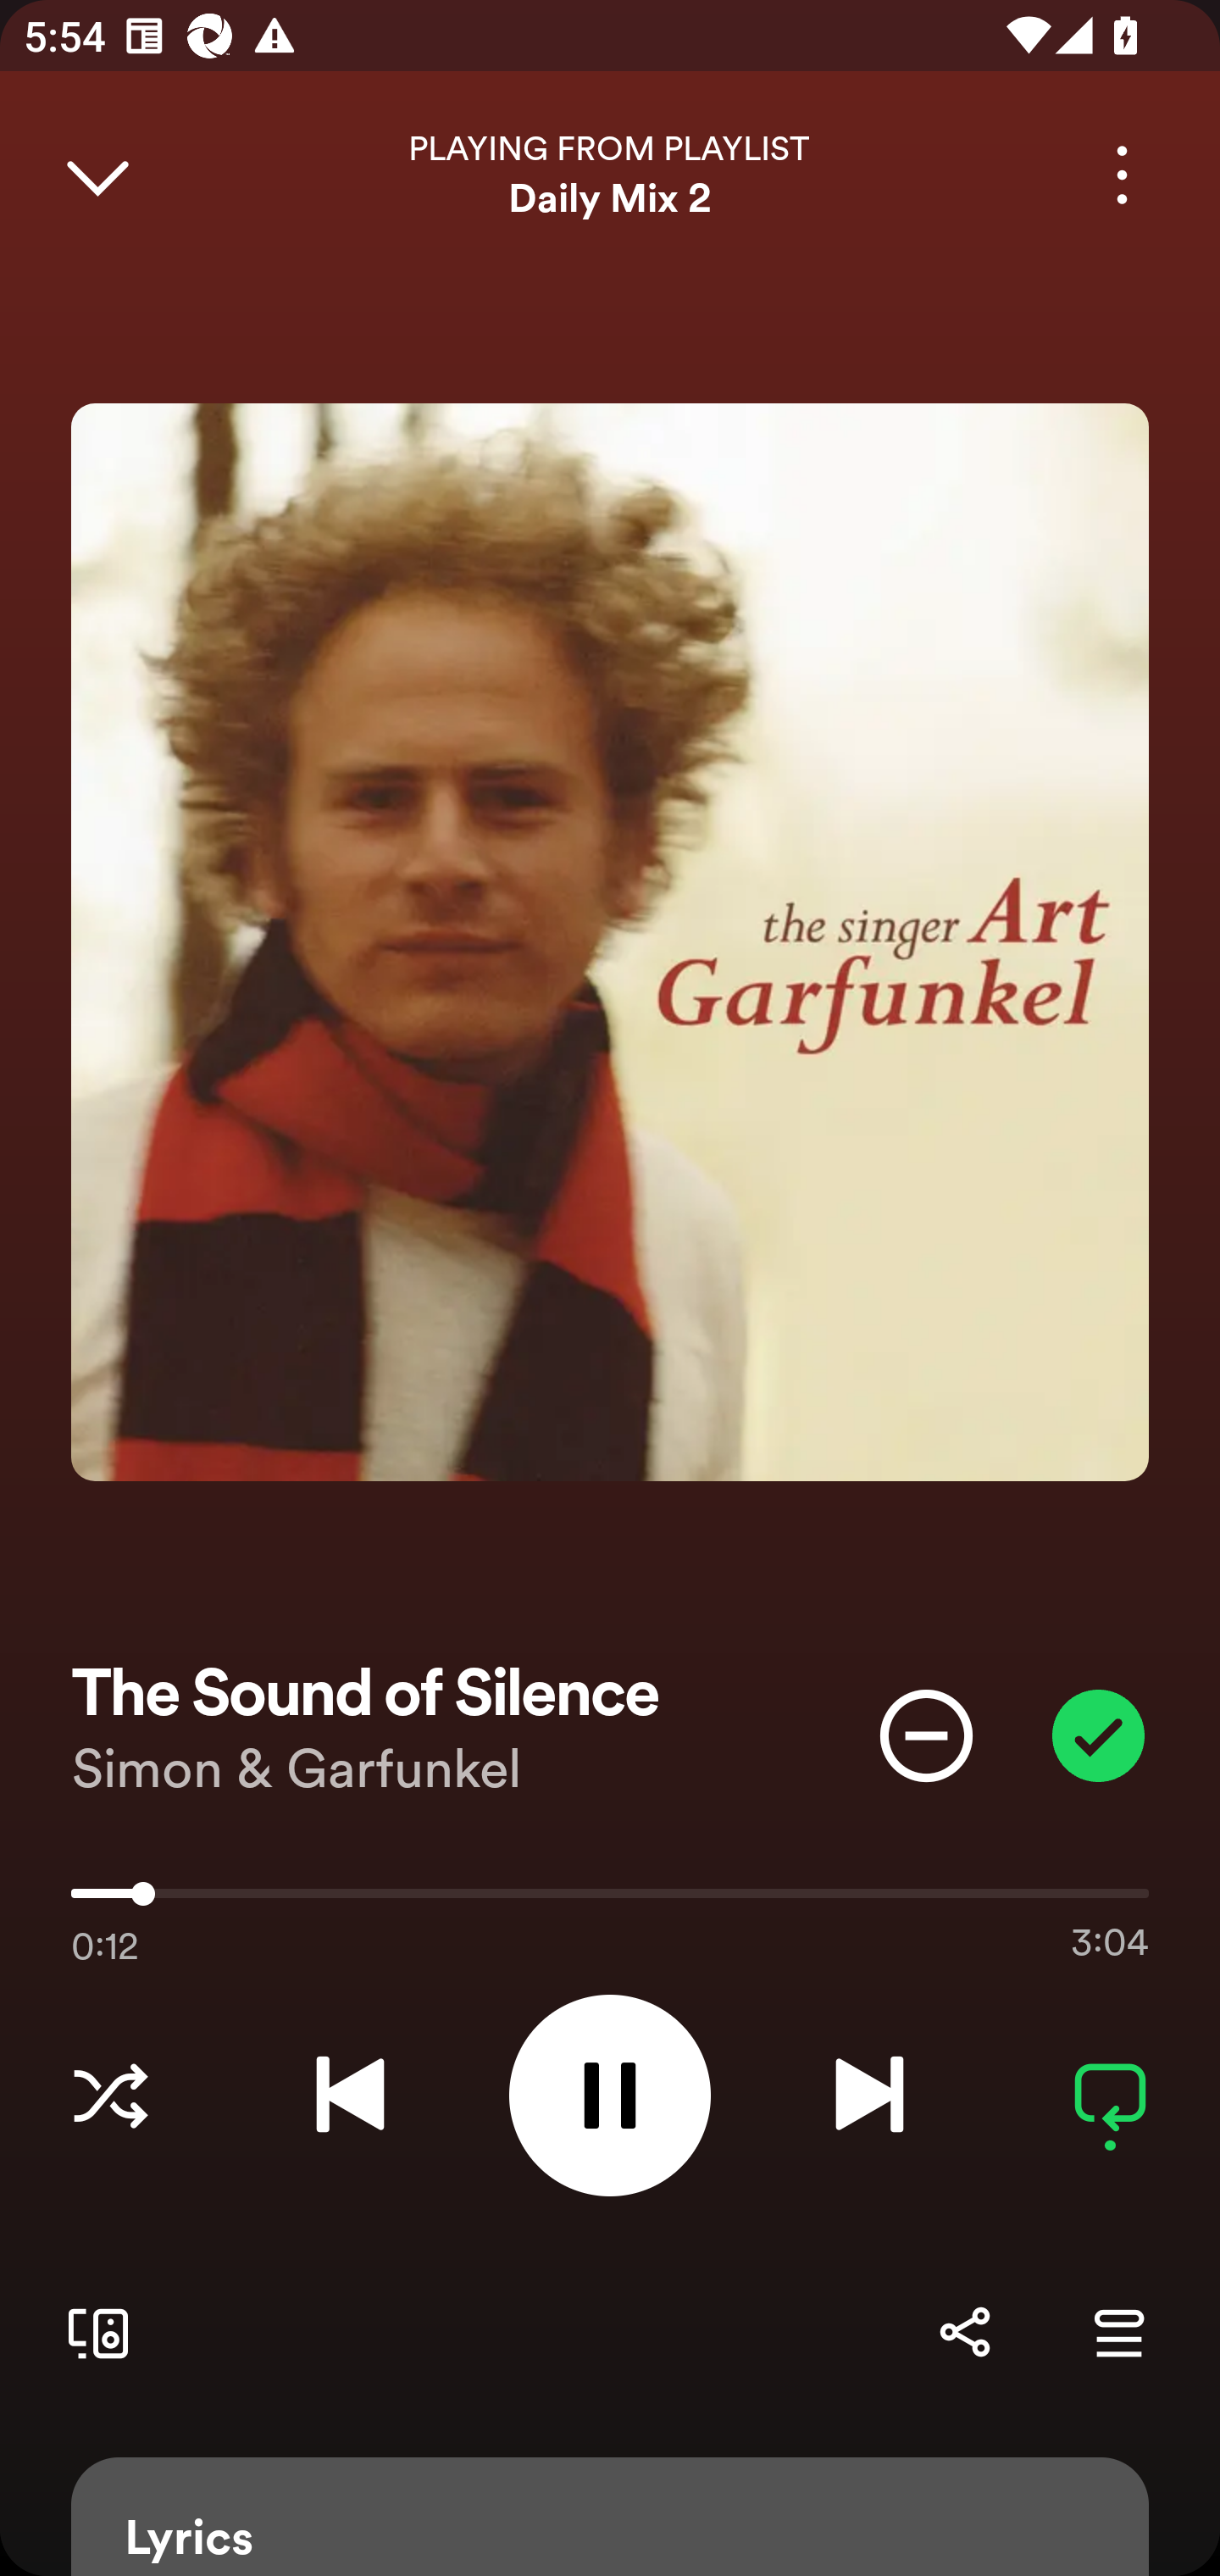 Image resolution: width=1220 pixels, height=2576 pixels. I want to click on PLAYING FROM PLAYLIST Daily Mix 2, so click(610, 175).